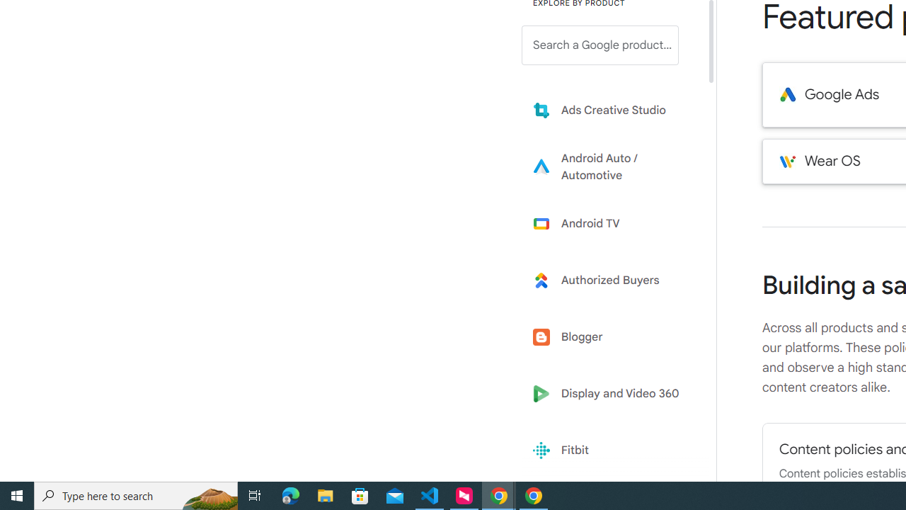  I want to click on Blogger, so click(610, 337).